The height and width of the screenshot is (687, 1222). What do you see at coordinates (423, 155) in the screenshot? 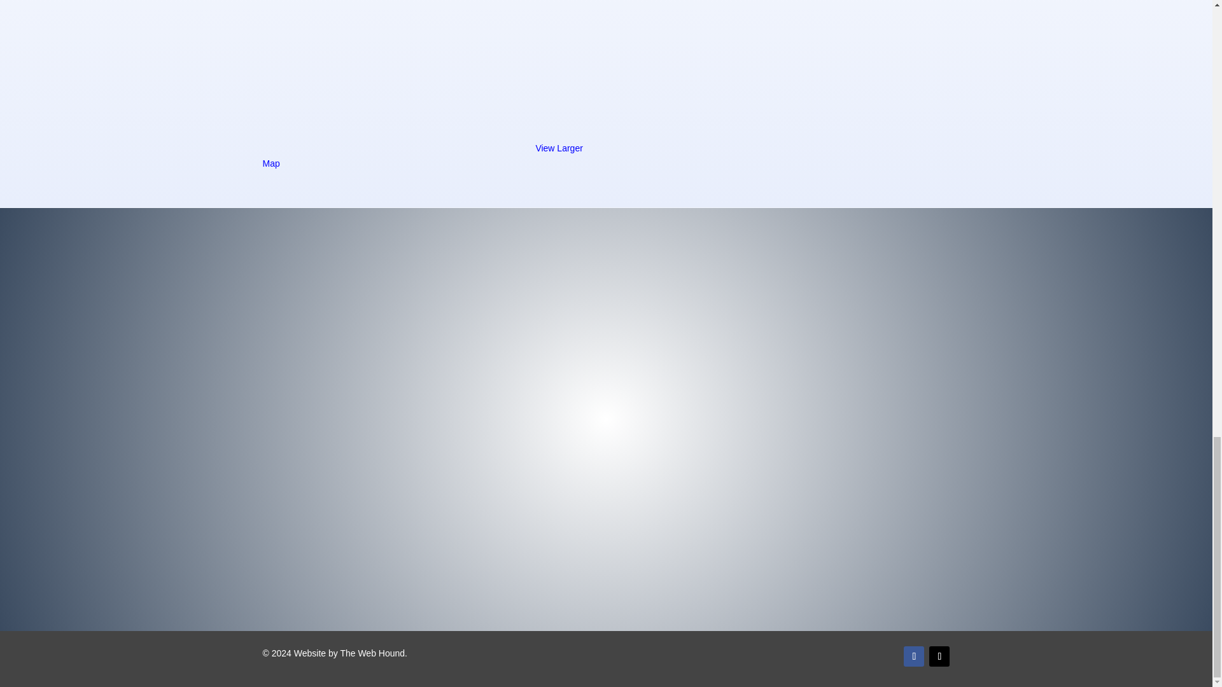
I see `View Larger Map` at bounding box center [423, 155].